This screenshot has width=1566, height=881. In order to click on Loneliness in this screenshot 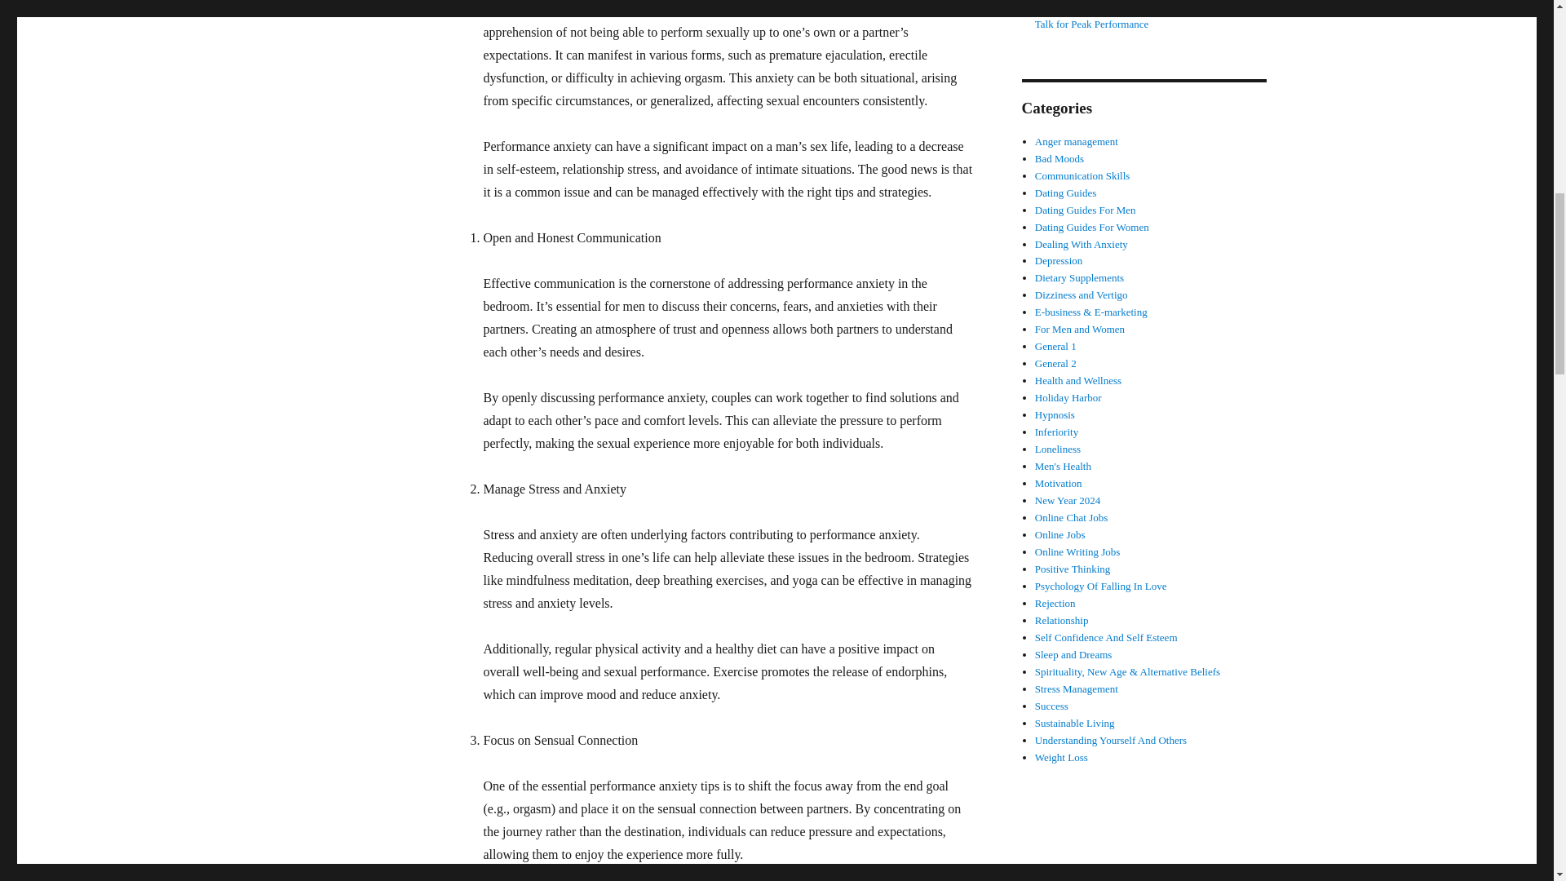, I will do `click(1057, 449)`.